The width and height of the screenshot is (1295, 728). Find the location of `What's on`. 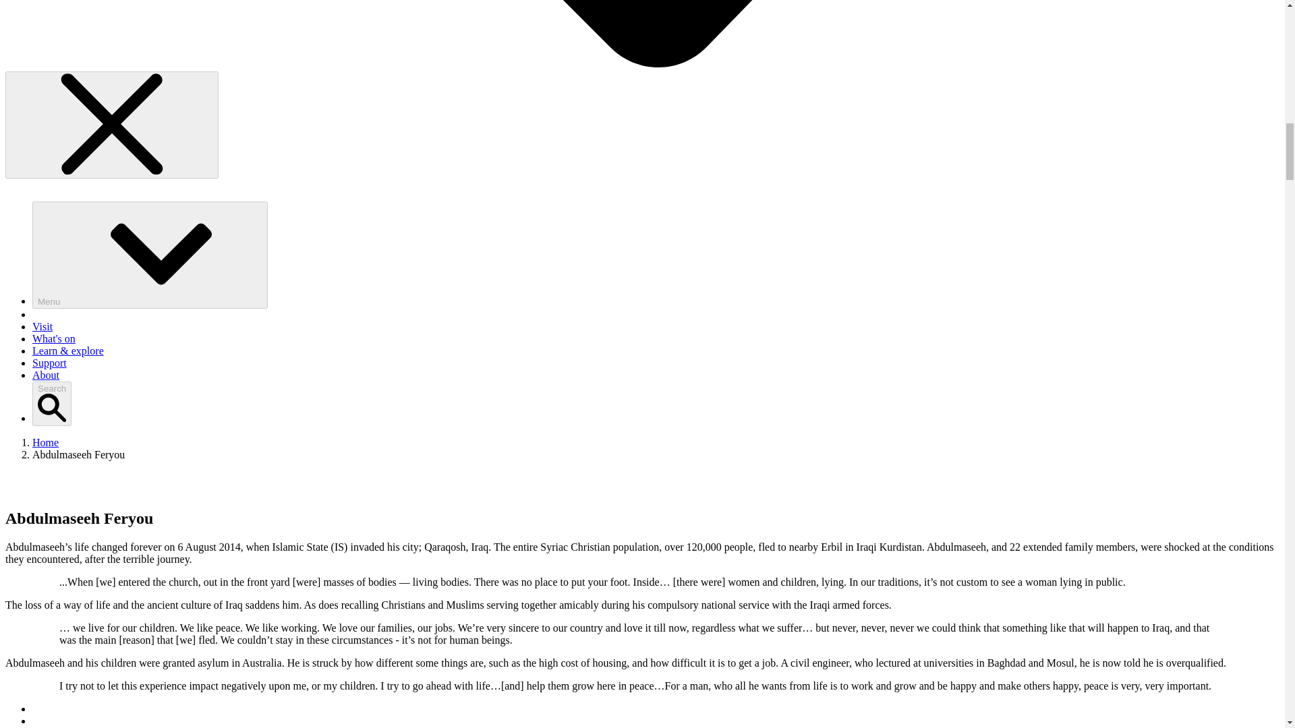

What's on is located at coordinates (54, 338).